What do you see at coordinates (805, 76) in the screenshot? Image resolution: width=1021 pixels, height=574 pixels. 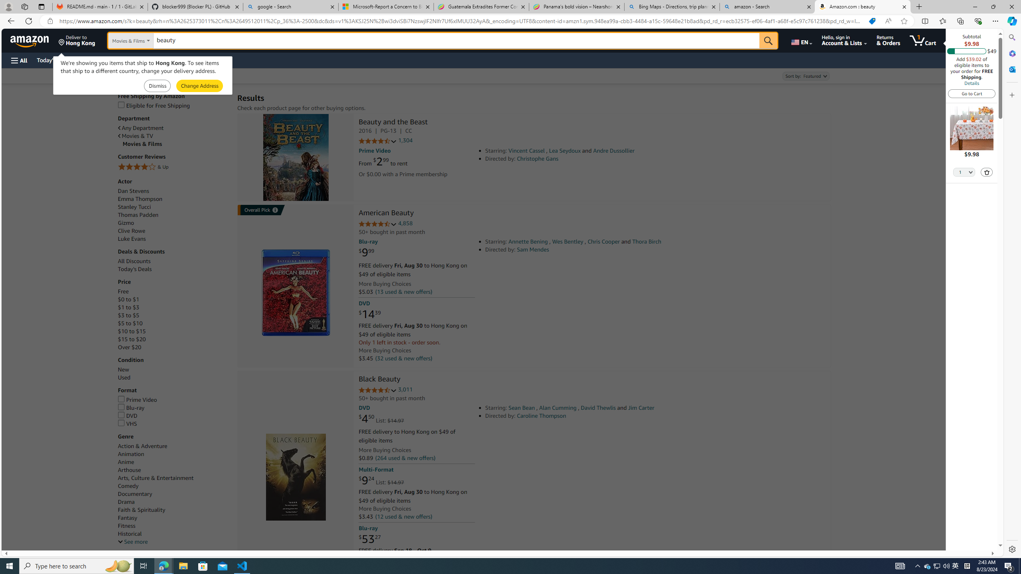 I see `Sort by:` at bounding box center [805, 76].